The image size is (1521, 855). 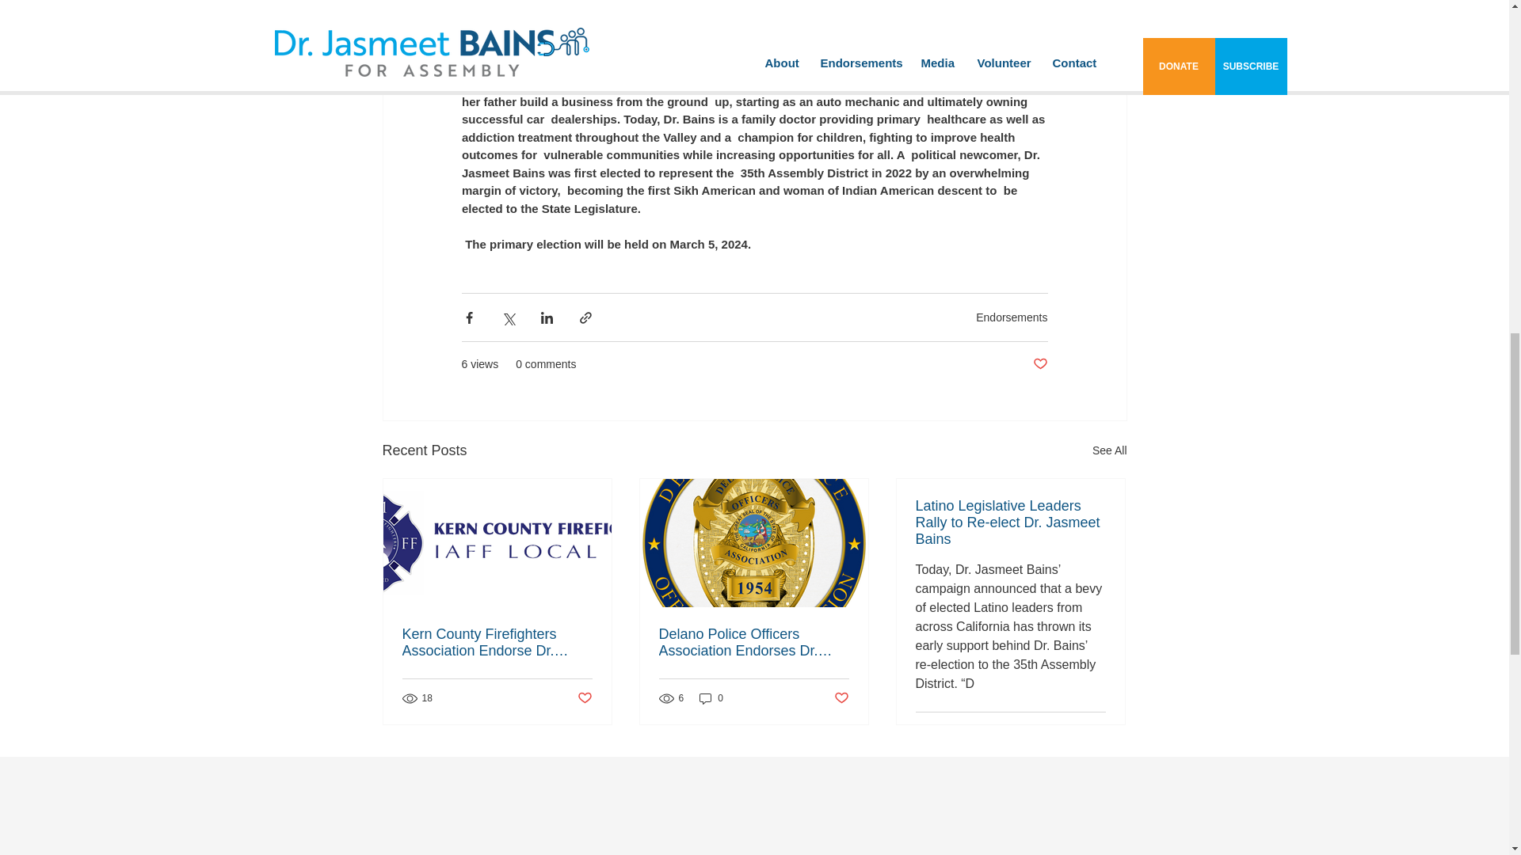 I want to click on Post not marked as liked, so click(x=583, y=698).